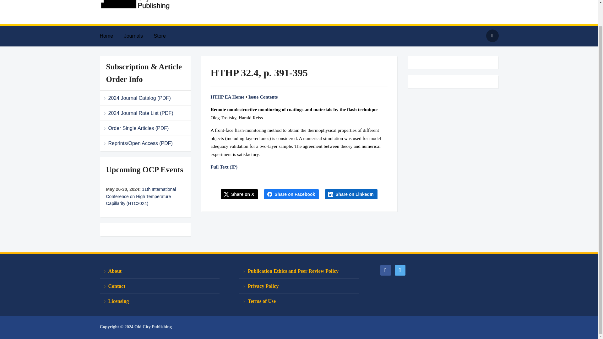 This screenshot has height=339, width=603. What do you see at coordinates (385, 269) in the screenshot?
I see `Friend me on Facebook` at bounding box center [385, 269].